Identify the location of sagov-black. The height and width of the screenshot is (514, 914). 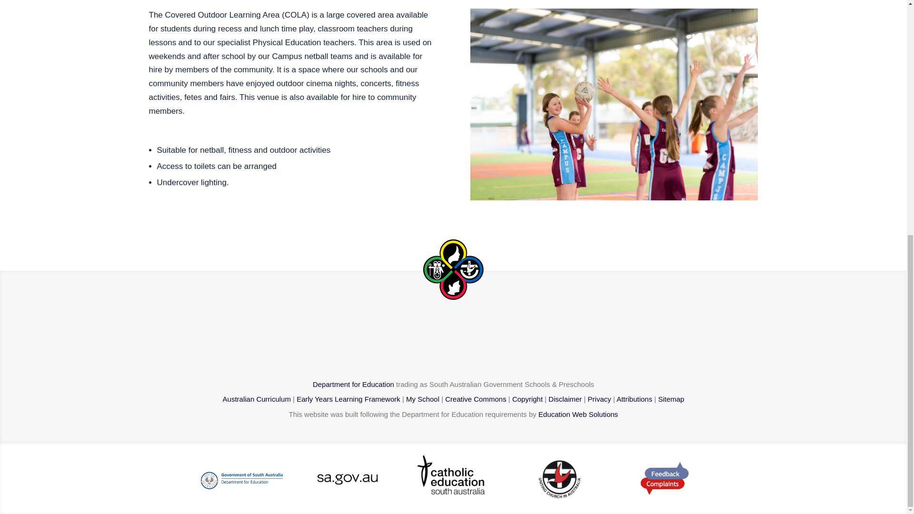
(348, 478).